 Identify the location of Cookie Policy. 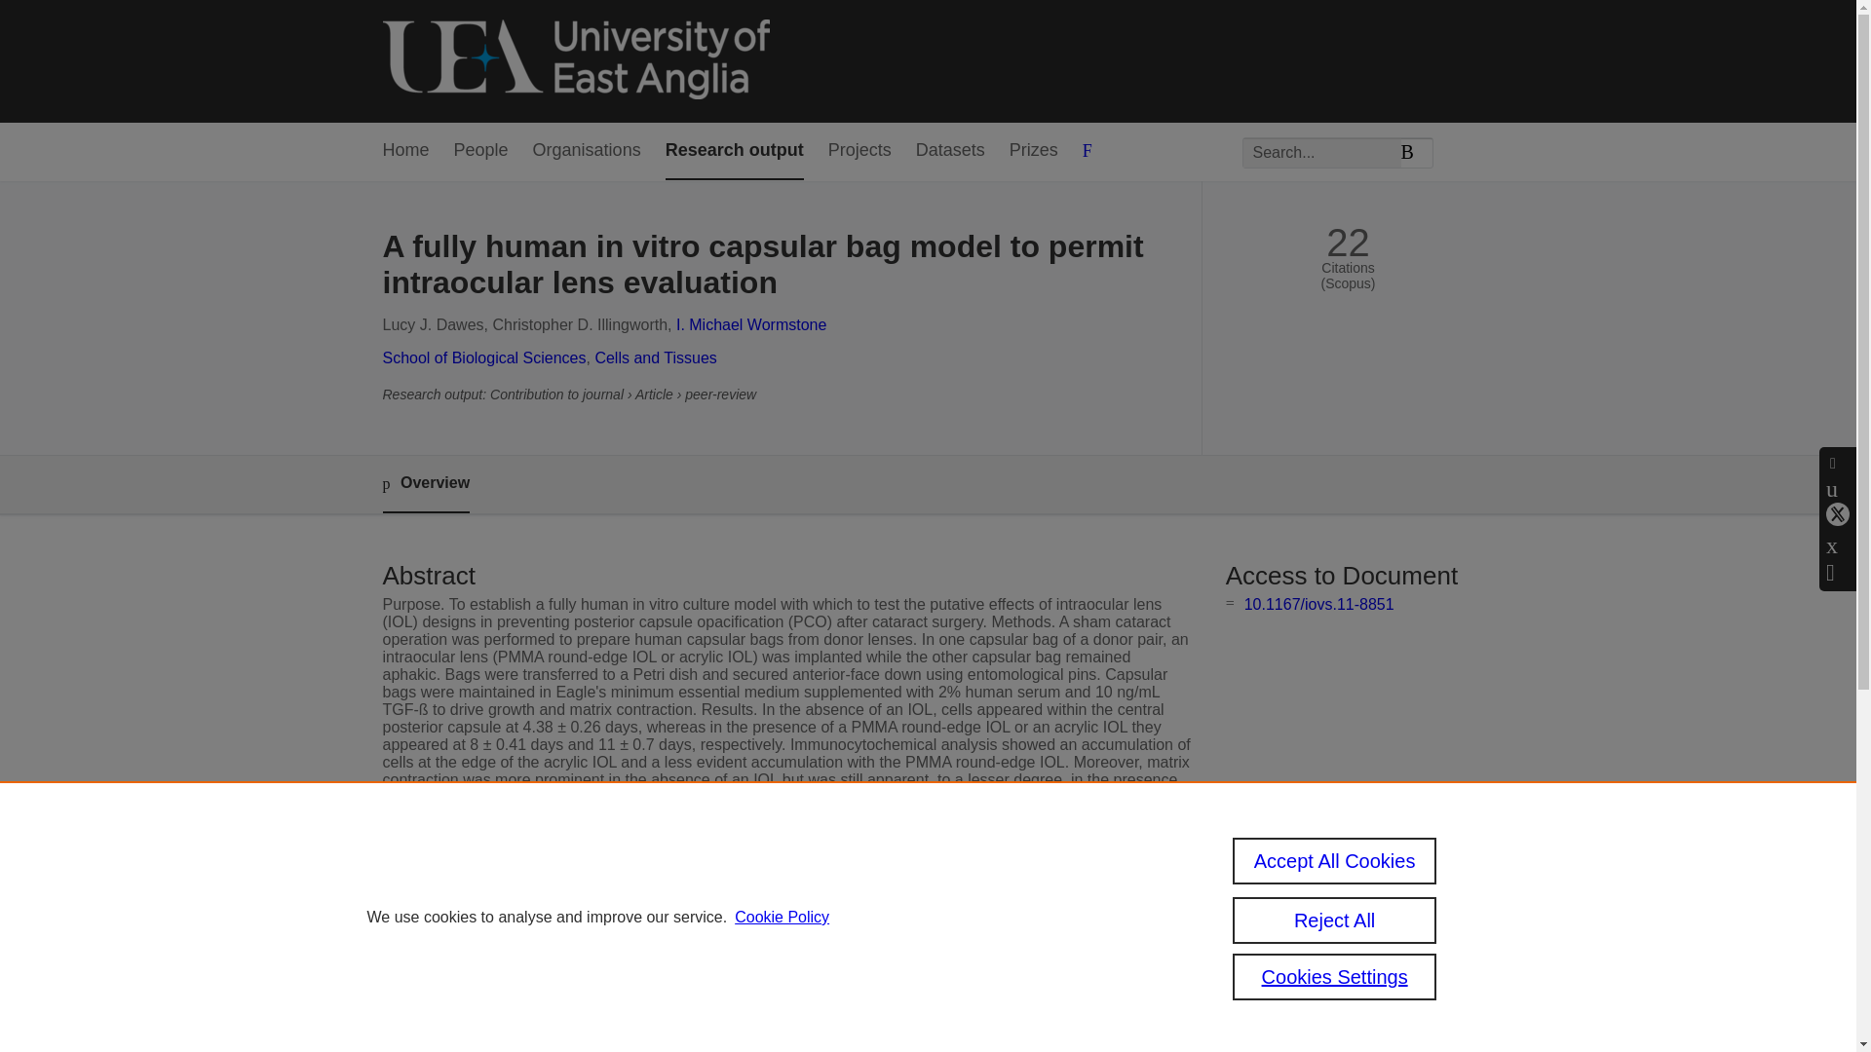
(782, 918).